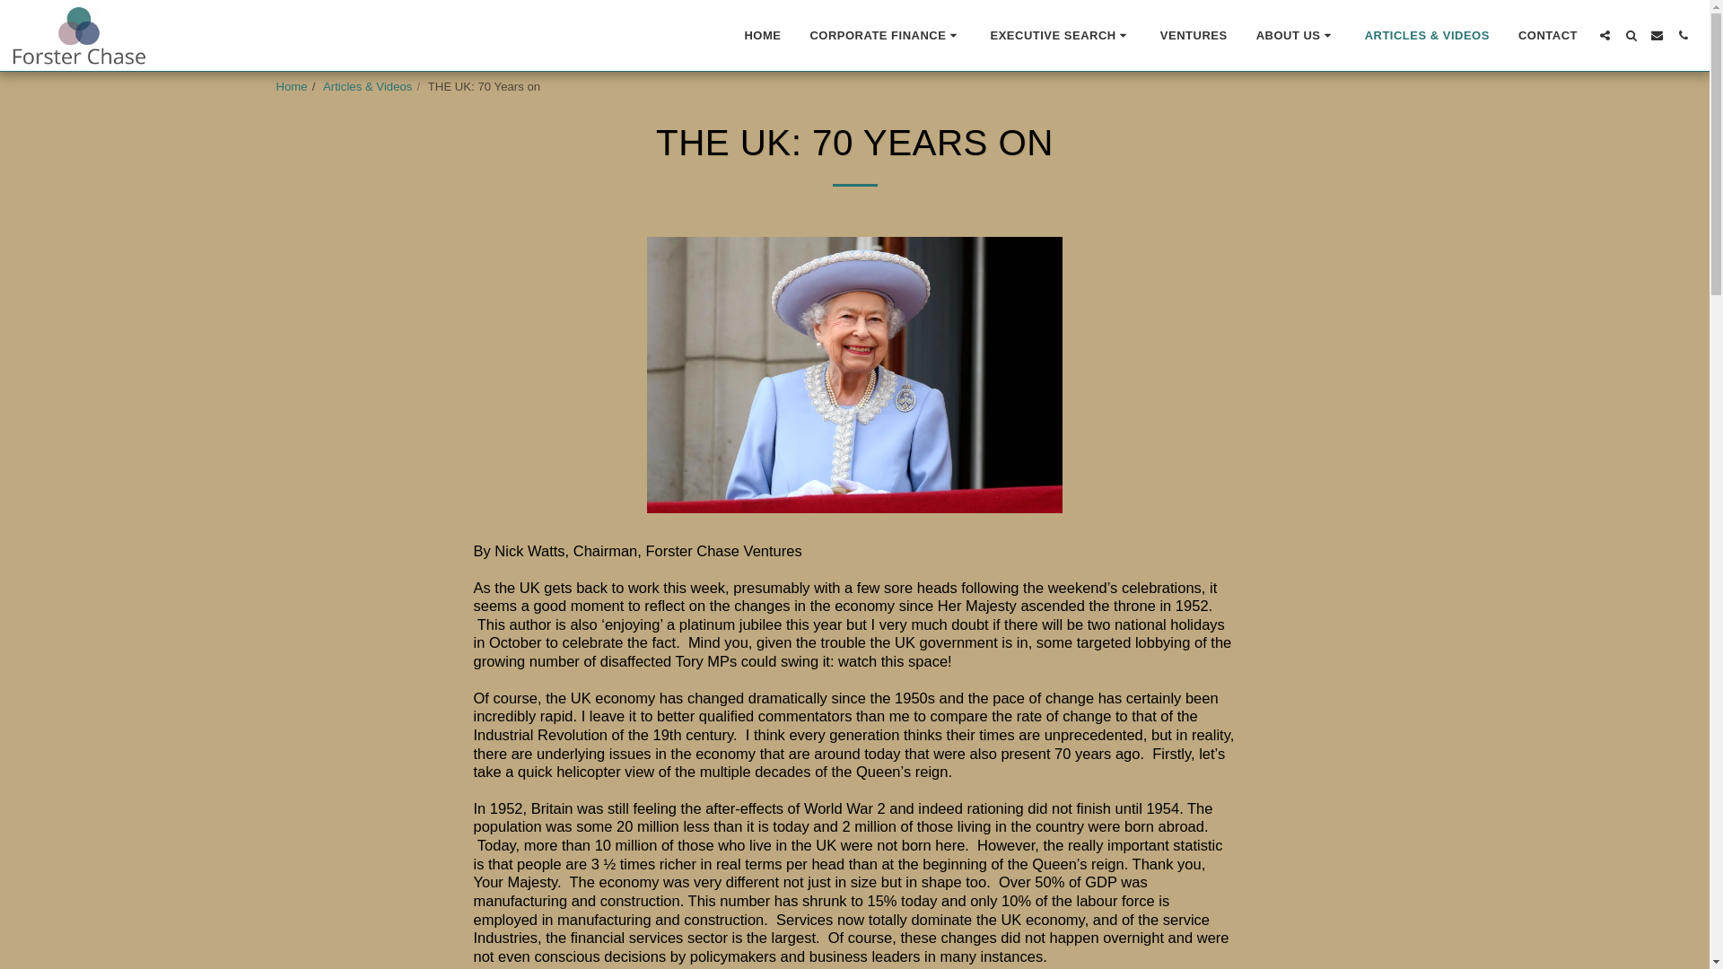  Describe the element at coordinates (763, 34) in the screenshot. I see `HOME` at that location.